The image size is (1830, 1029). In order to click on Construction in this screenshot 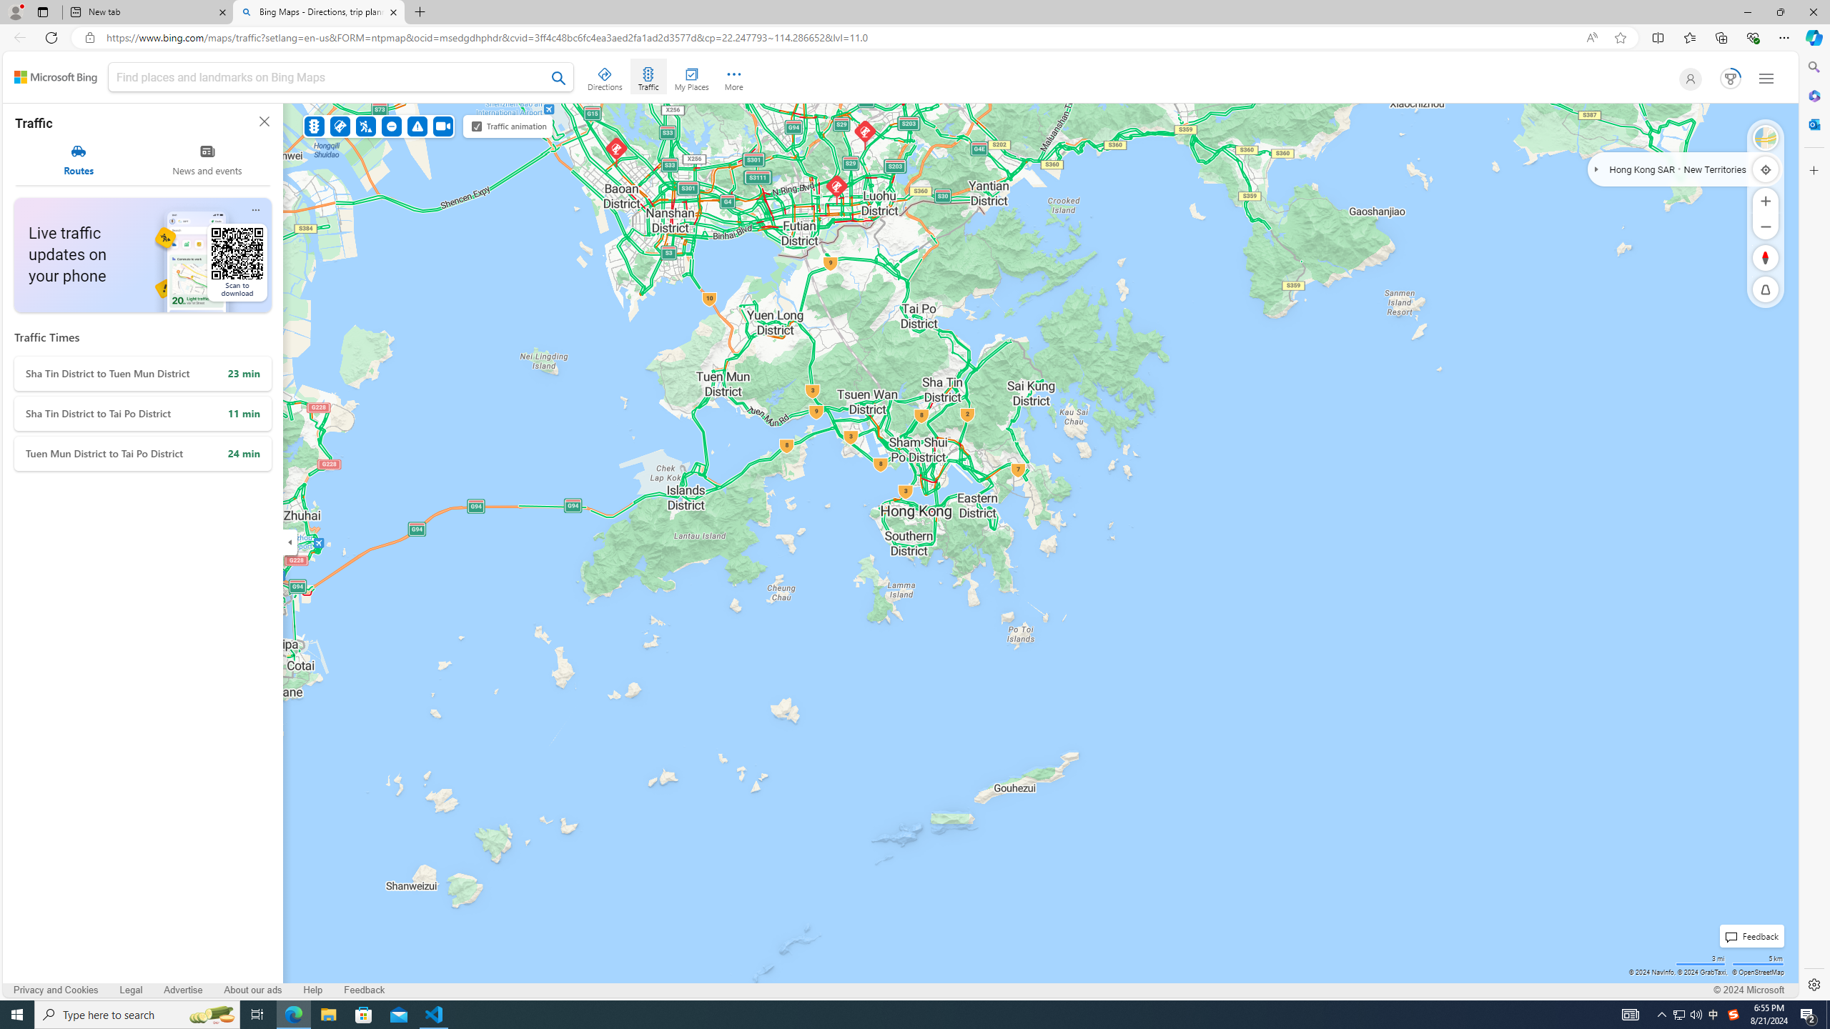, I will do `click(366, 126)`.